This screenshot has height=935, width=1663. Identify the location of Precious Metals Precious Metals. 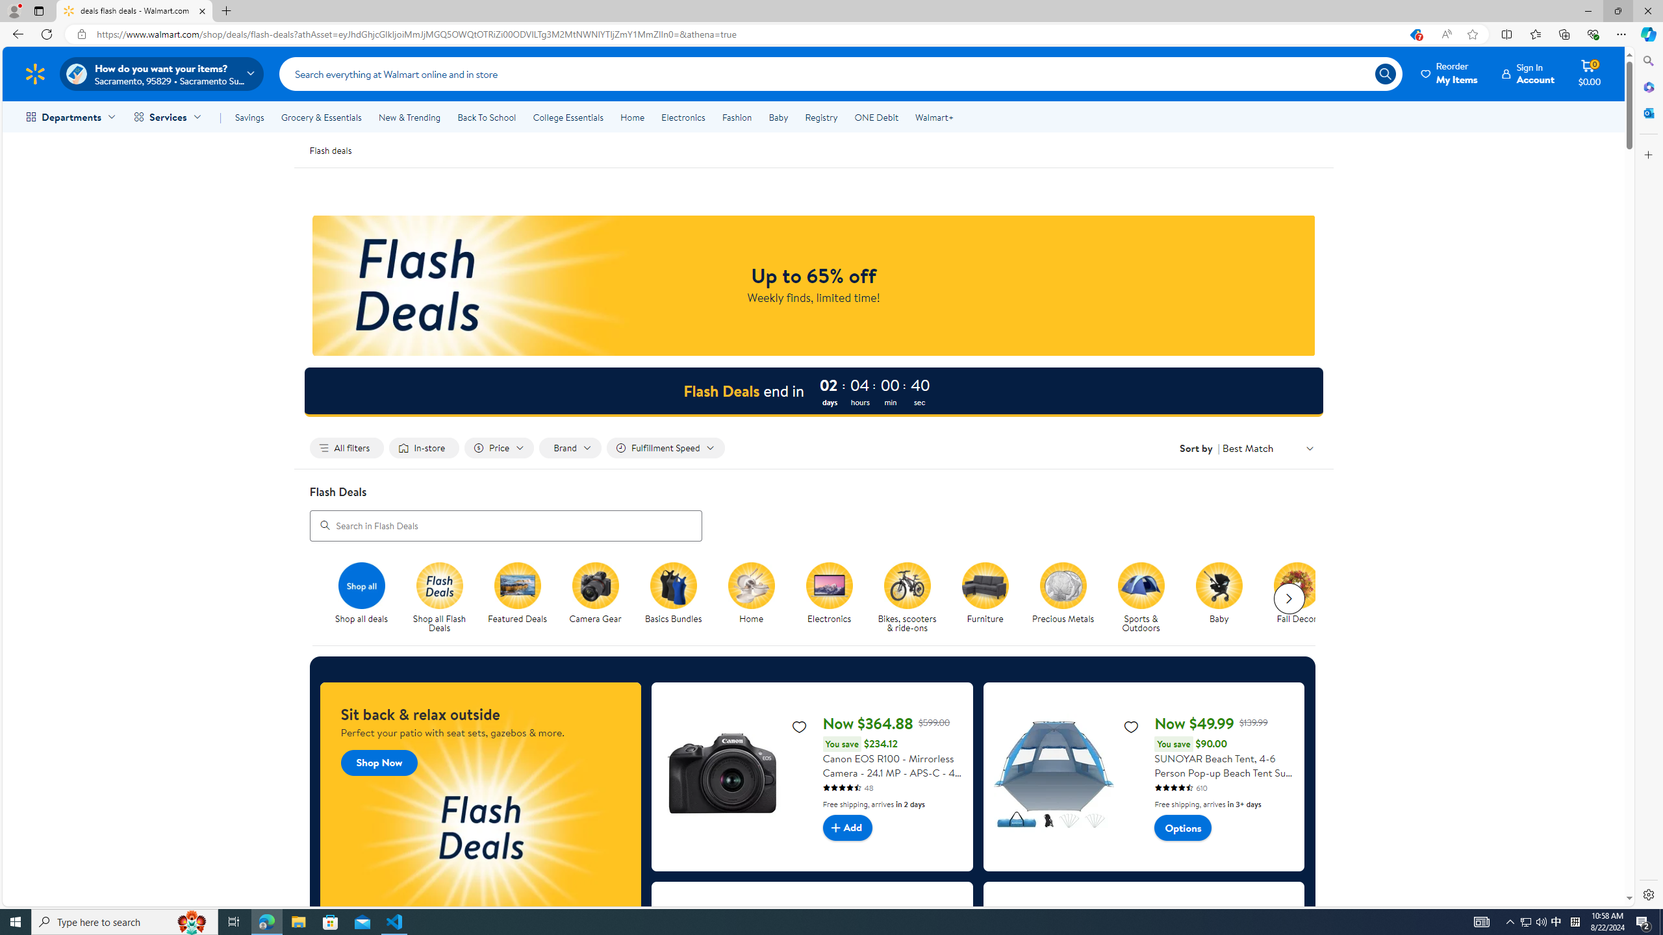
(1063, 593).